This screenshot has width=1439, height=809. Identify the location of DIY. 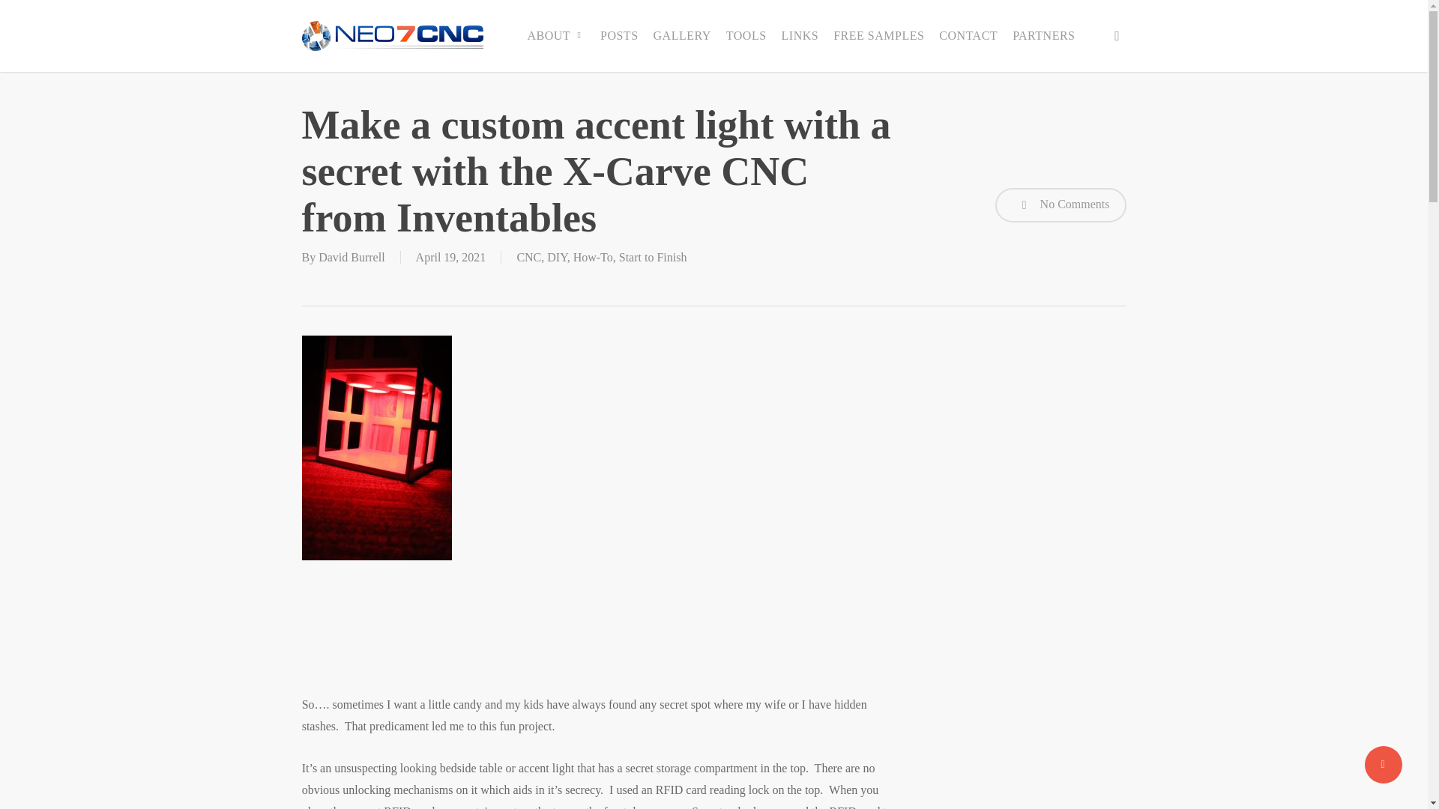
(556, 257).